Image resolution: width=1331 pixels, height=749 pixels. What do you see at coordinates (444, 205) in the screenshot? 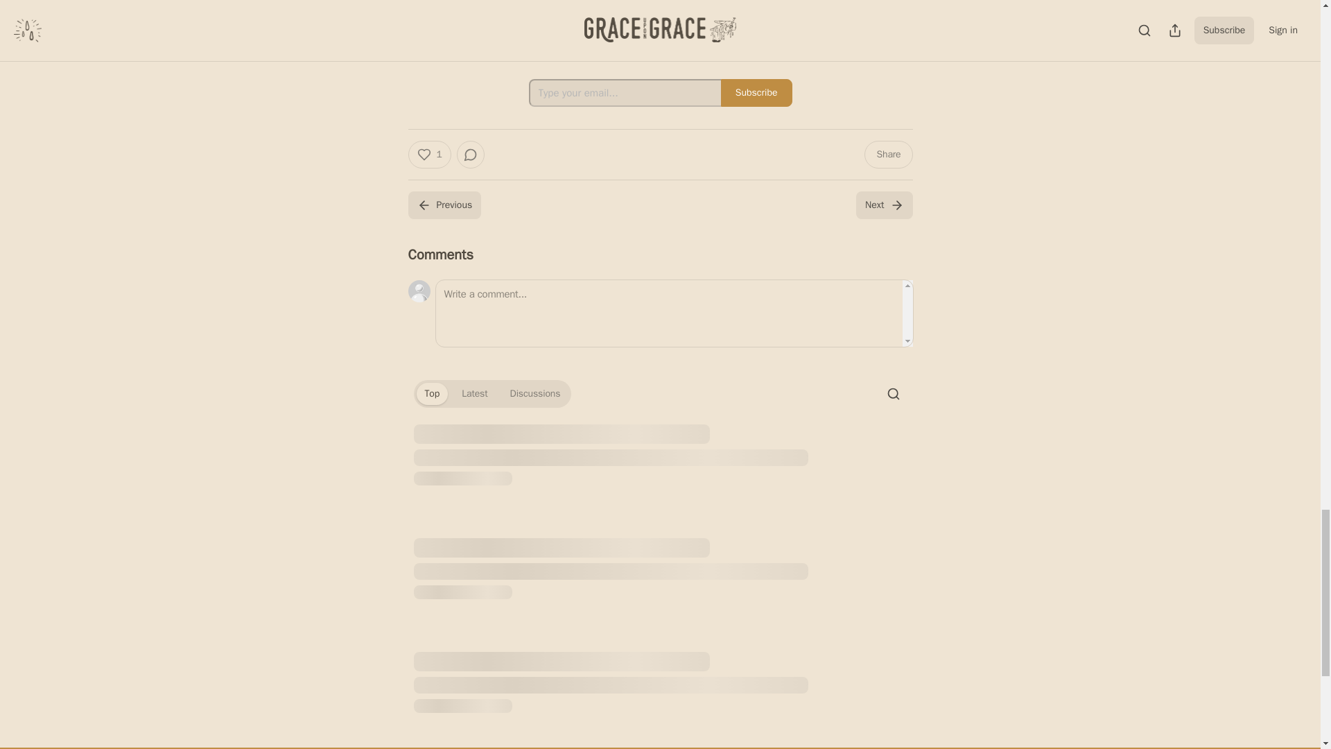
I see `Previous` at bounding box center [444, 205].